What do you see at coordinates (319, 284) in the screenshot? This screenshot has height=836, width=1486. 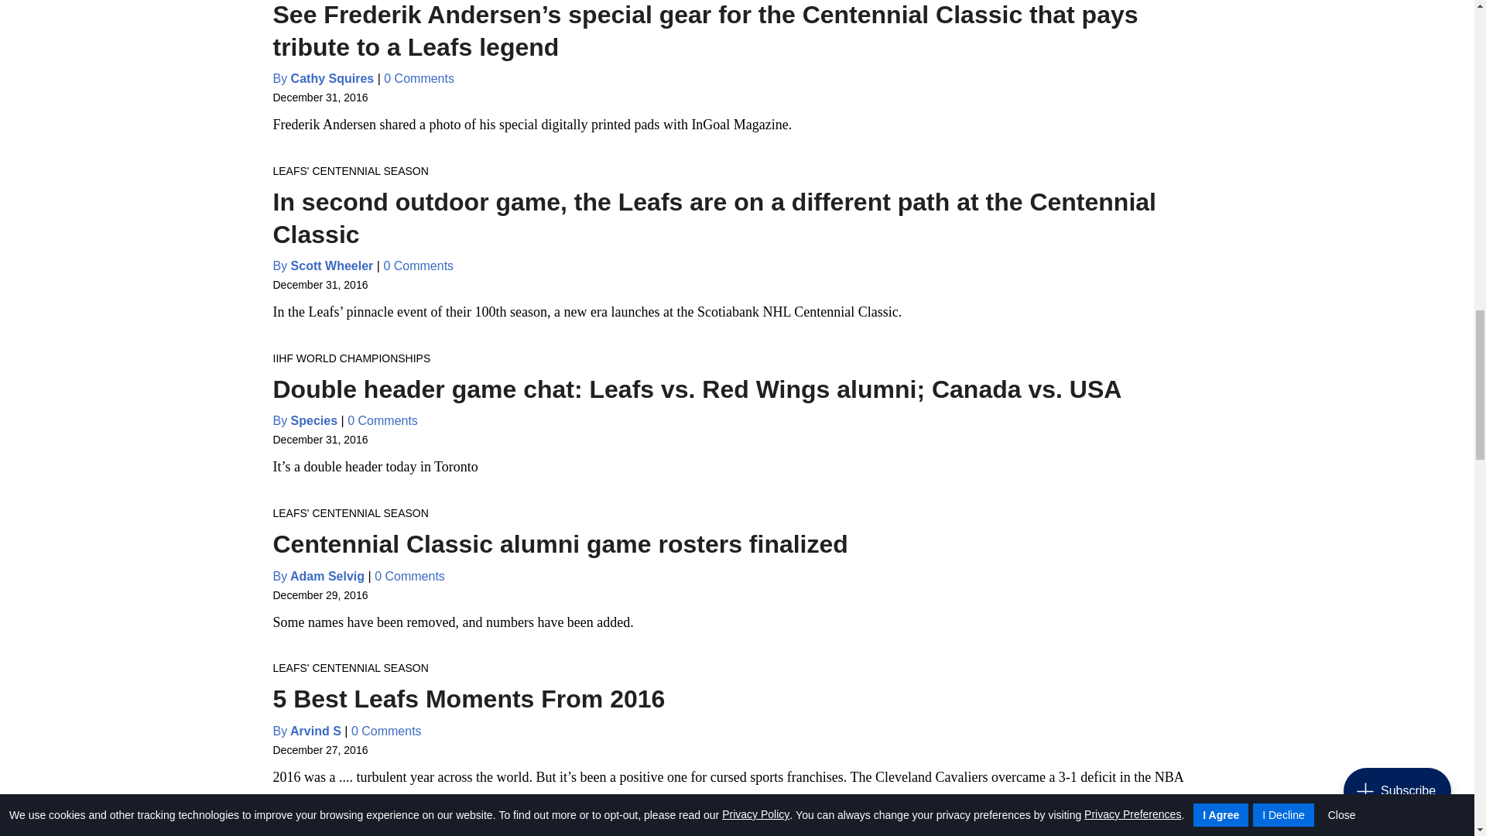 I see `31 December, 2016` at bounding box center [319, 284].